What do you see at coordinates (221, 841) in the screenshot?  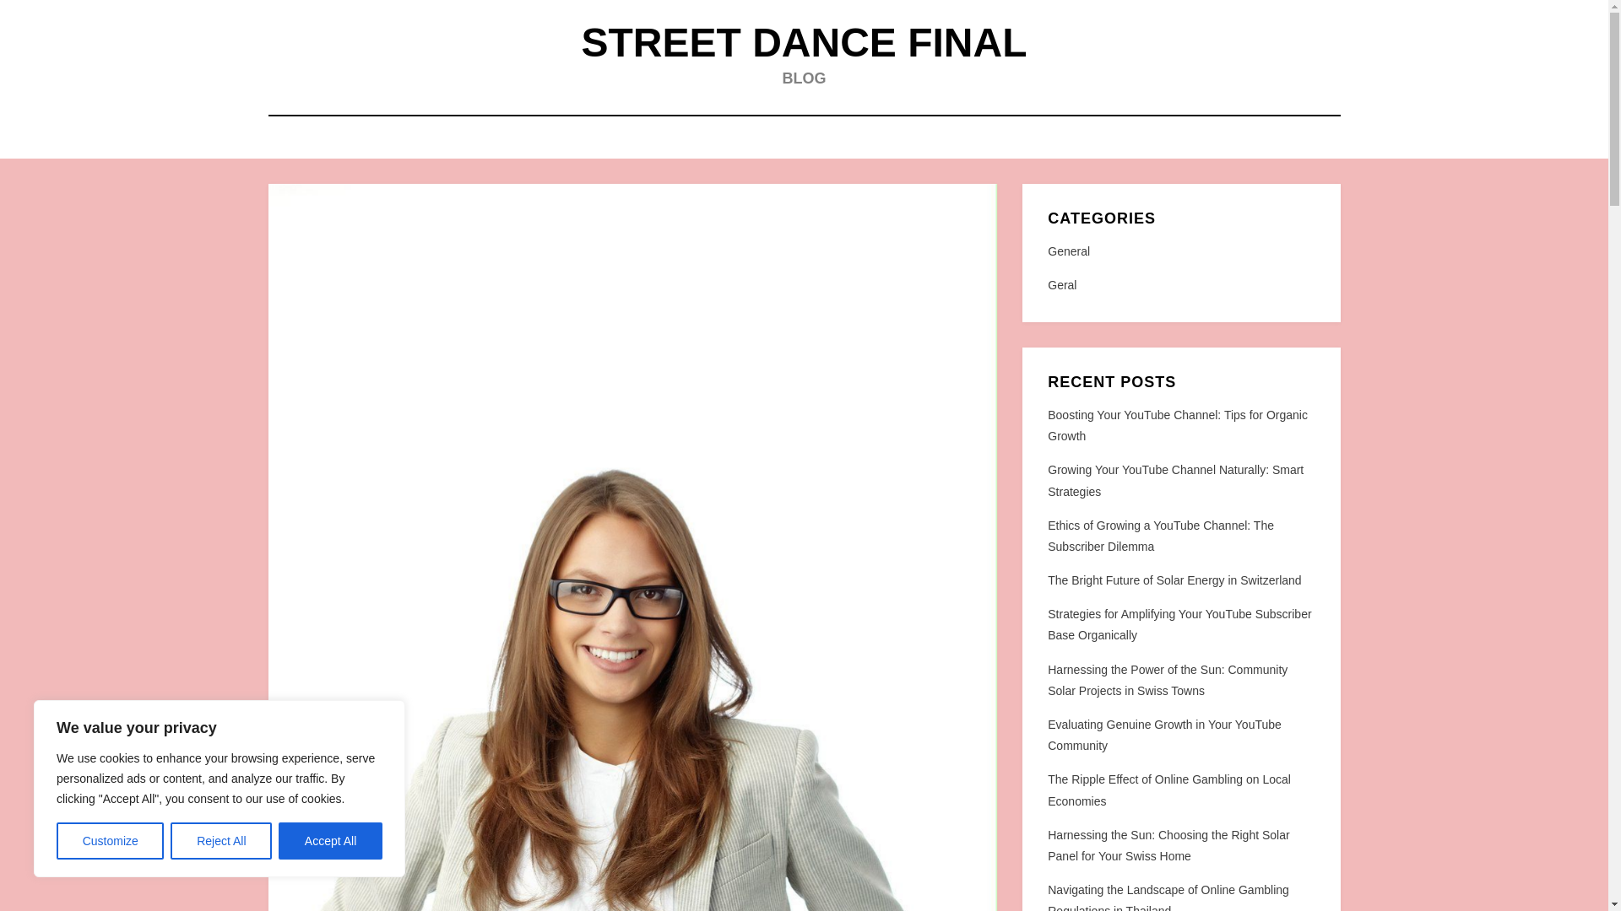 I see `Reject All` at bounding box center [221, 841].